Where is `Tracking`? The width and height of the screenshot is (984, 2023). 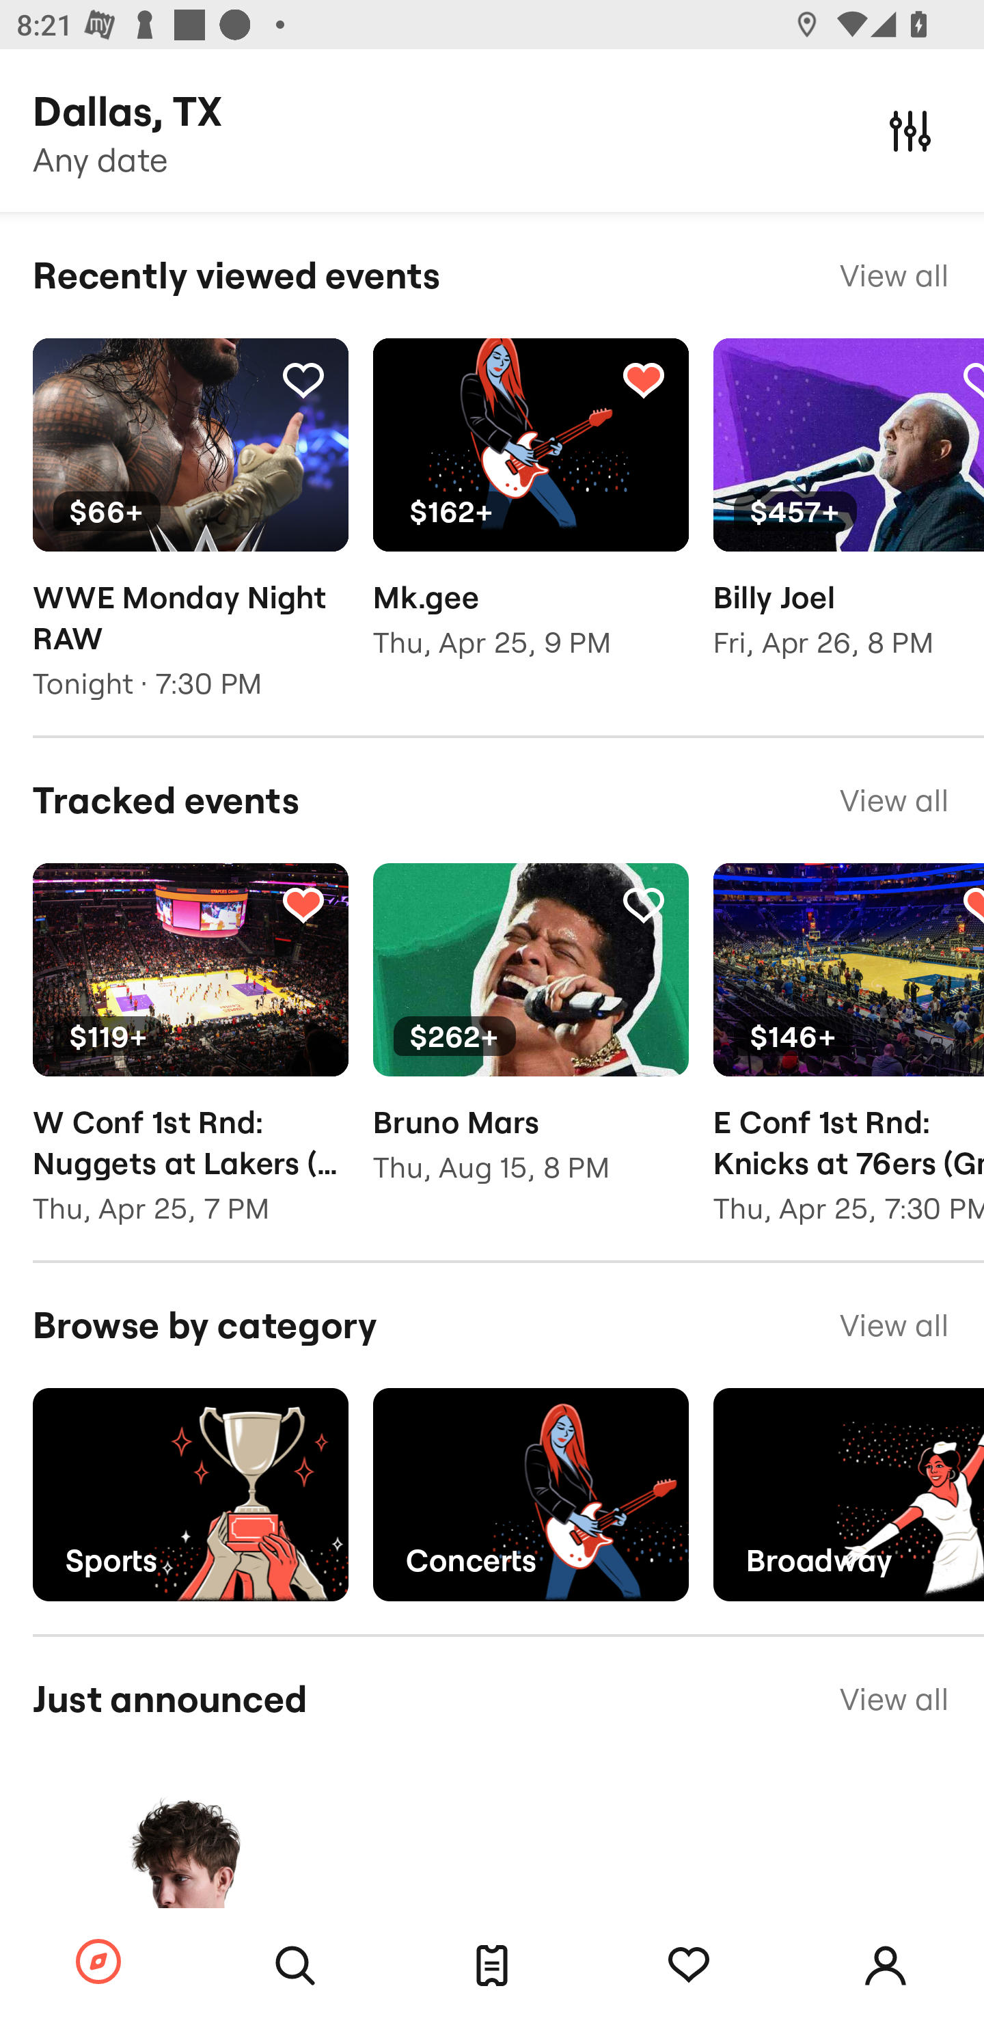 Tracking is located at coordinates (303, 379).